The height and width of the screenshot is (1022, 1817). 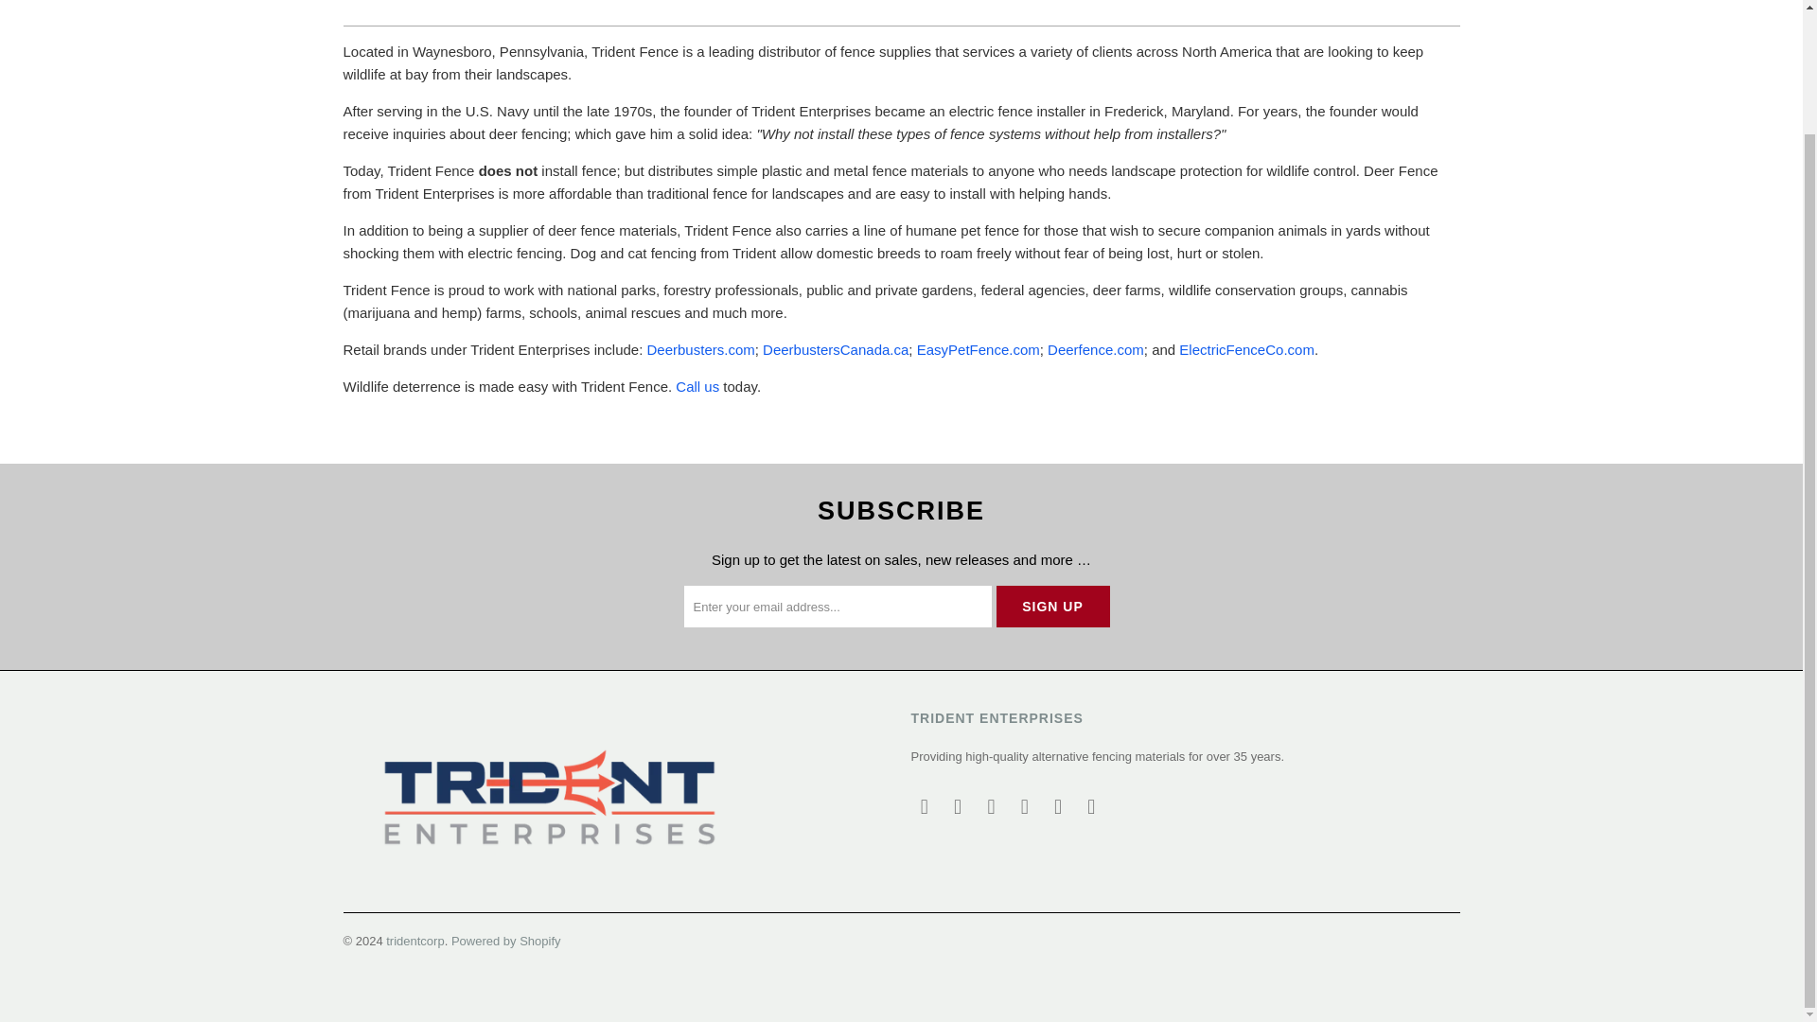 I want to click on Electric Fence Company, so click(x=1246, y=349).